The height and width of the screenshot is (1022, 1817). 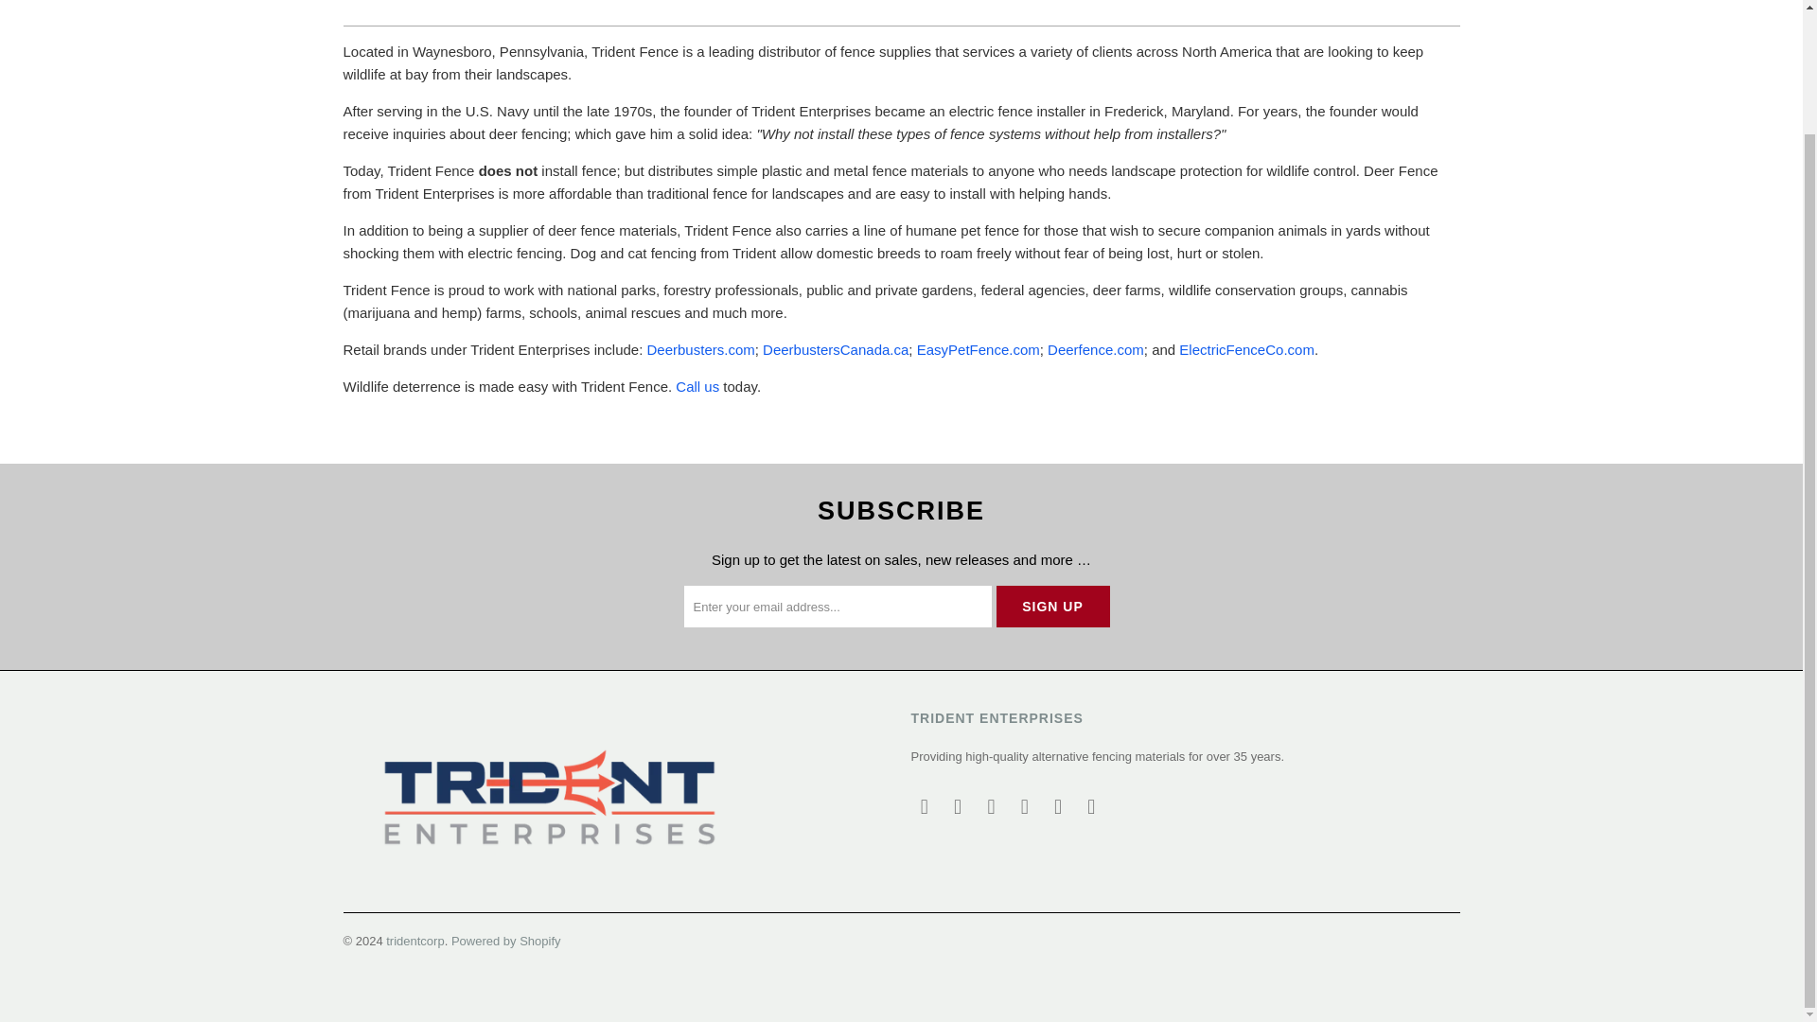 I want to click on Electric Fence Company, so click(x=1246, y=349).